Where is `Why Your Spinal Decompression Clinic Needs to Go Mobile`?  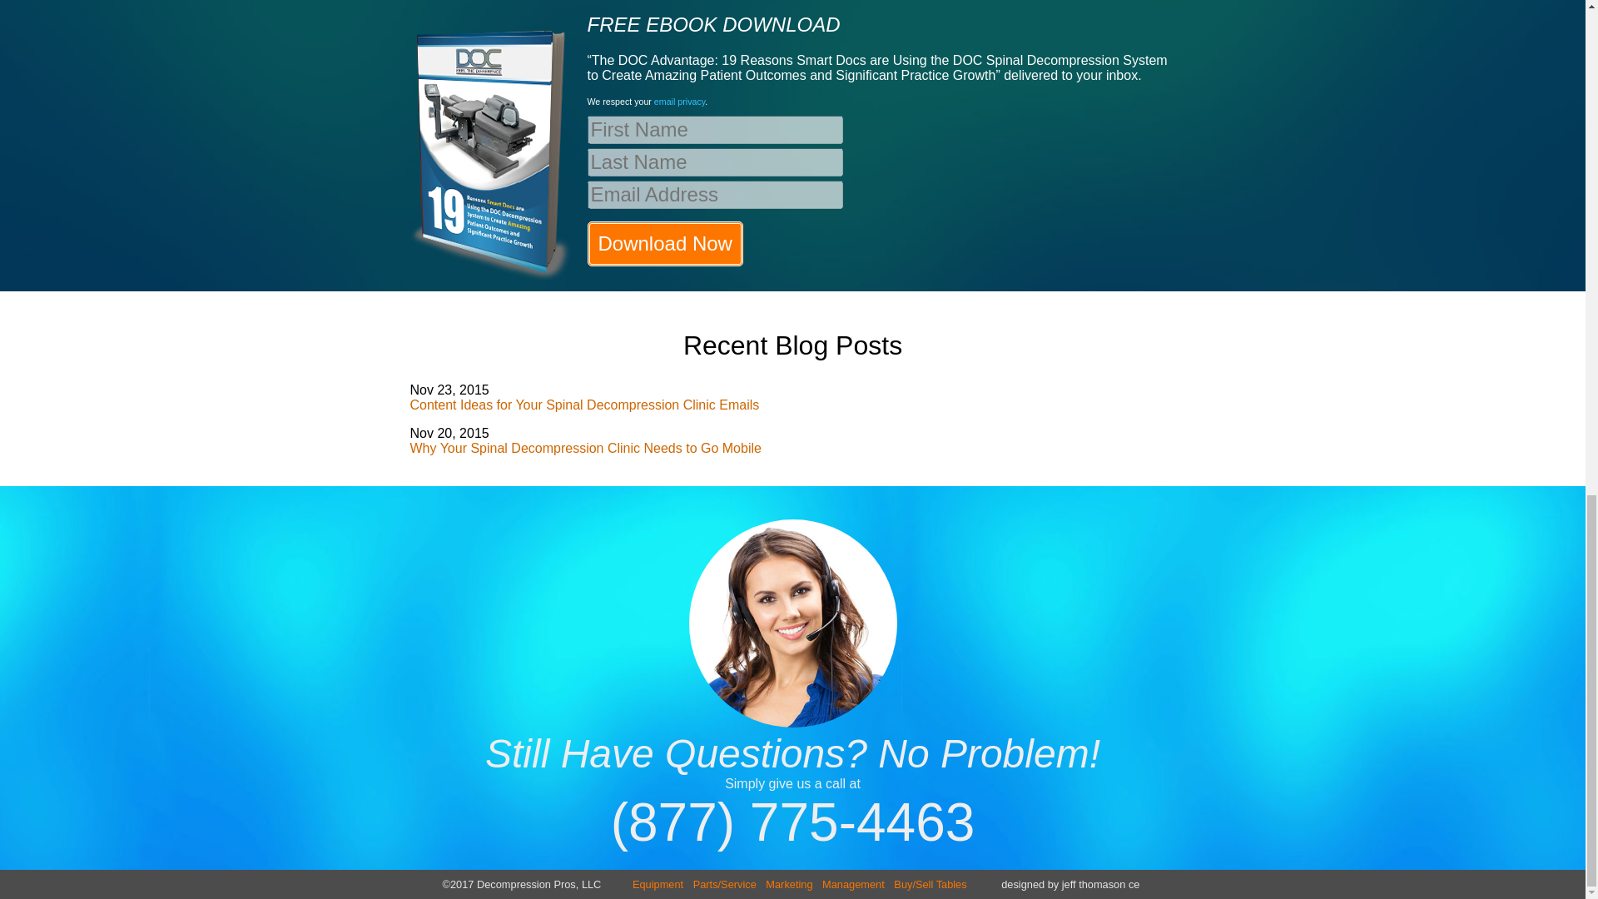 Why Your Spinal Decompression Clinic Needs to Go Mobile is located at coordinates (584, 448).